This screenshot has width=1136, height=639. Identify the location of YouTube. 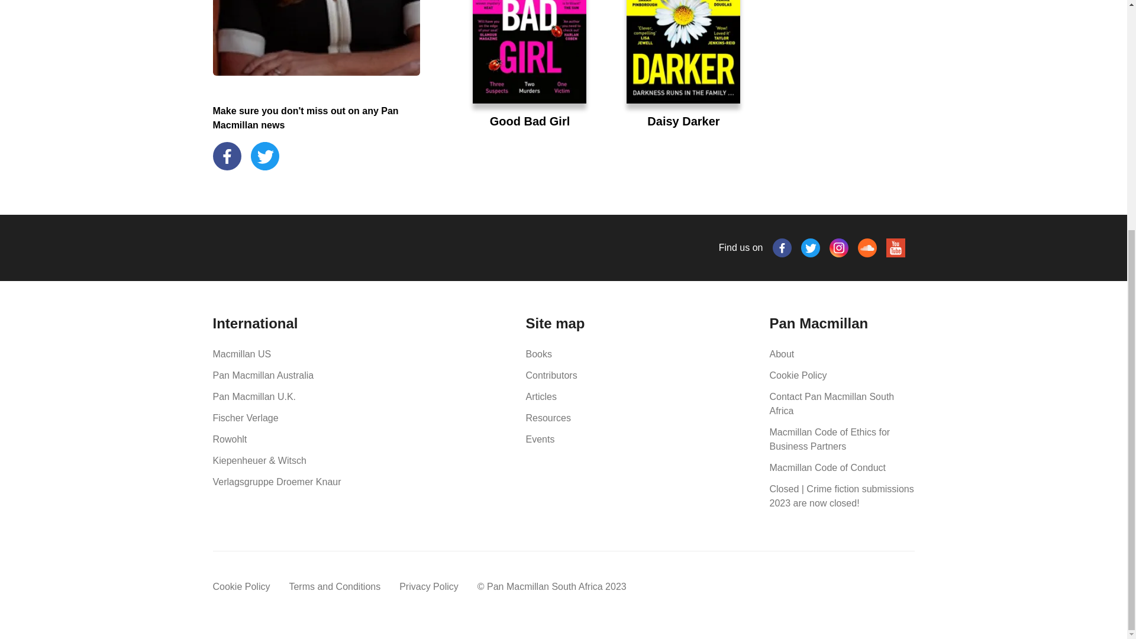
(896, 247).